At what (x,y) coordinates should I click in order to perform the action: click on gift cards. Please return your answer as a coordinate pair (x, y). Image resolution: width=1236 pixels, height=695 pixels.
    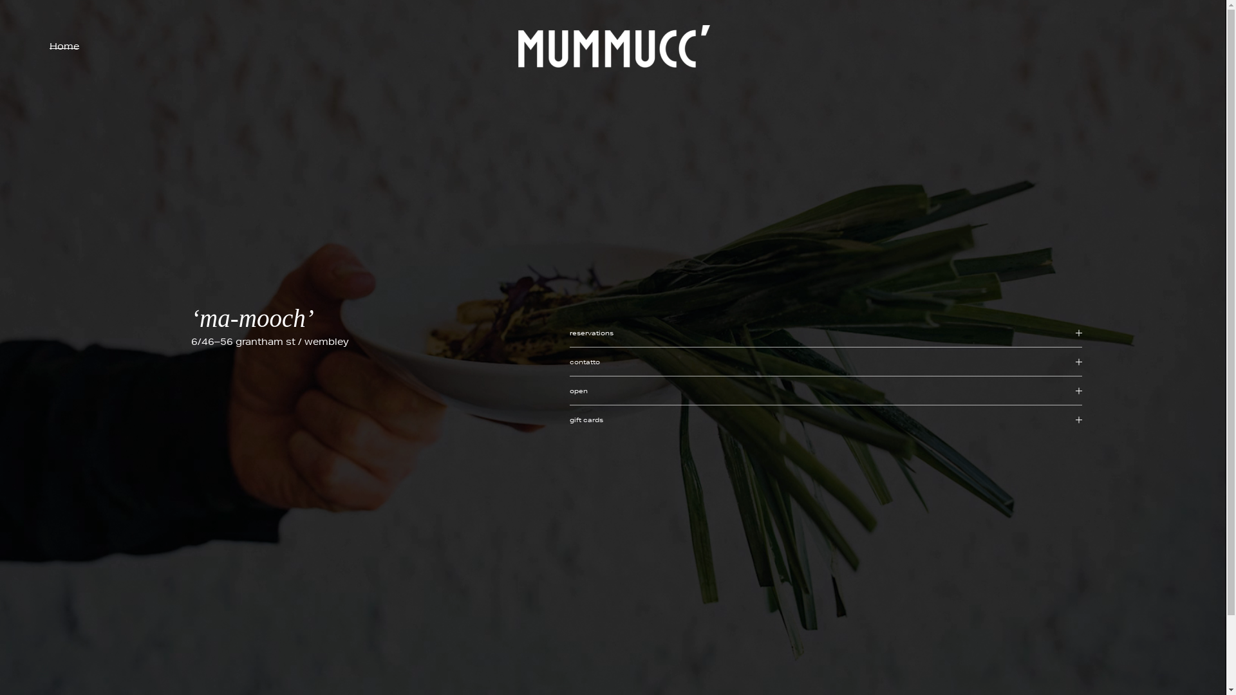
    Looking at the image, I should click on (827, 420).